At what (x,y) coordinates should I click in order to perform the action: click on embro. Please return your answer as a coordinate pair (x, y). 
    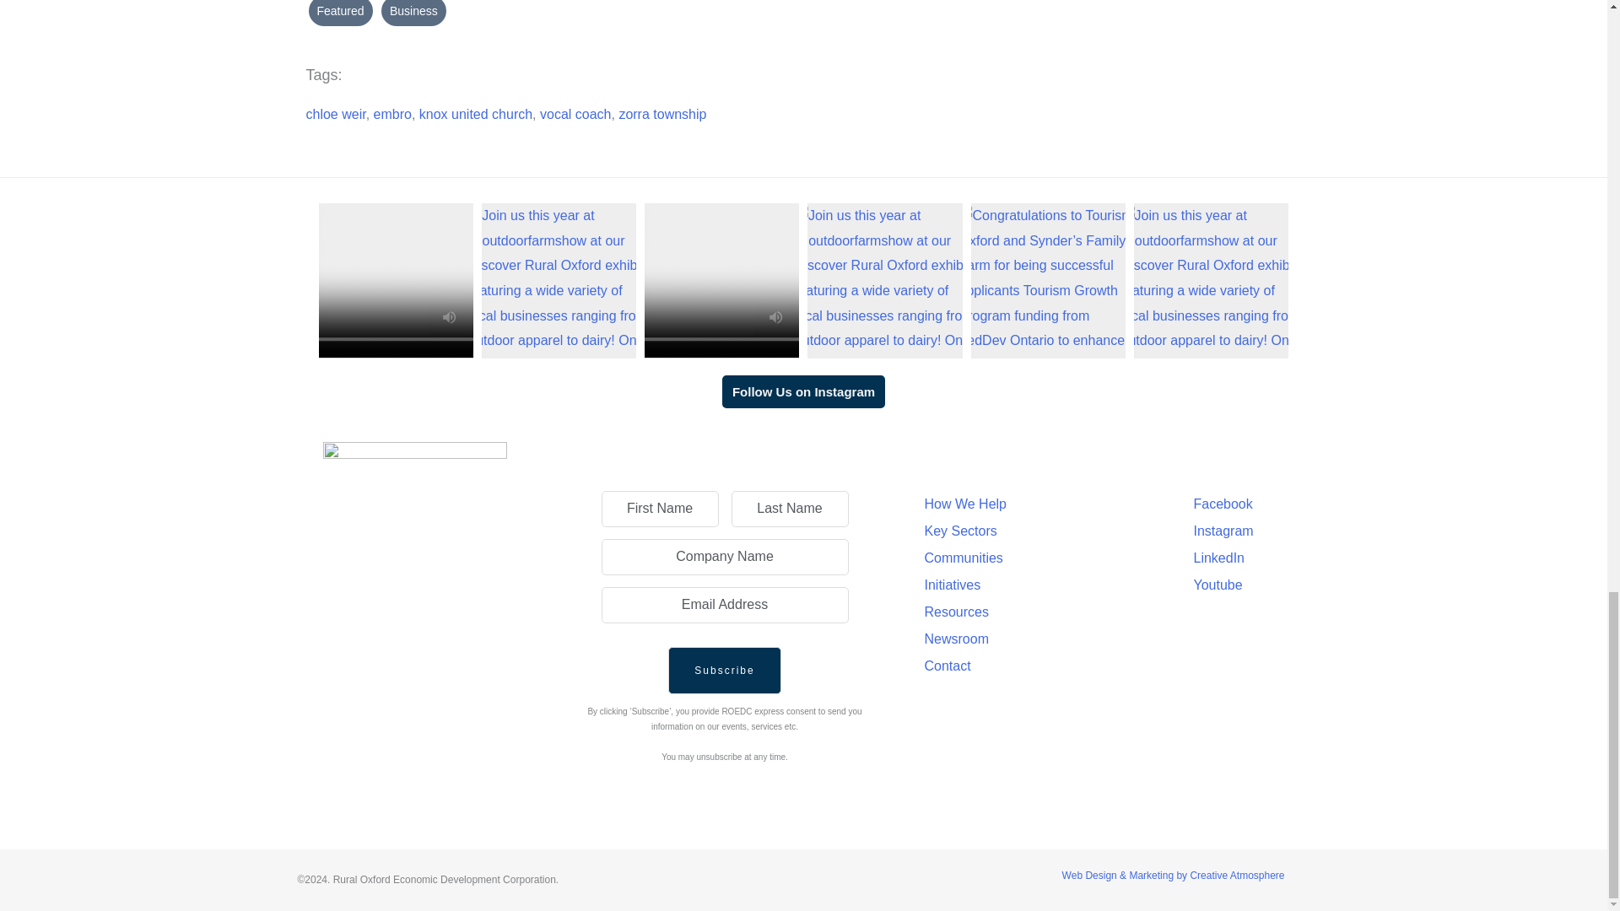
    Looking at the image, I should click on (392, 113).